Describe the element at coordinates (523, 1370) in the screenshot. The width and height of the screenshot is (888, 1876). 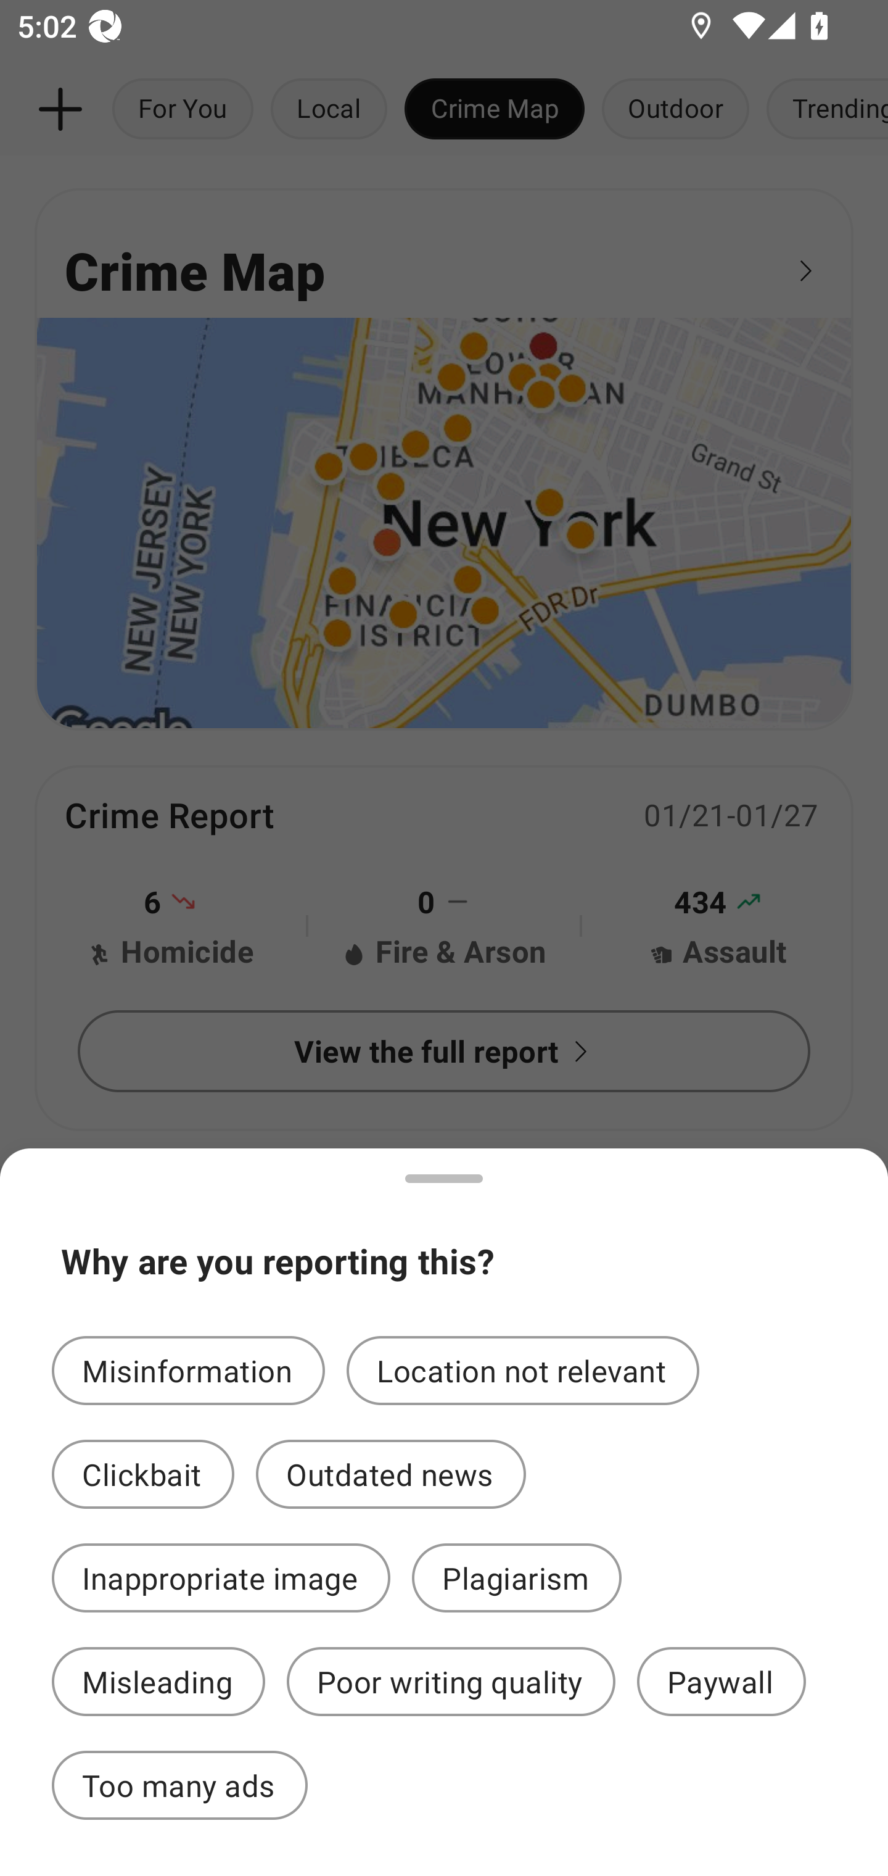
I see `Location not relevant` at that location.